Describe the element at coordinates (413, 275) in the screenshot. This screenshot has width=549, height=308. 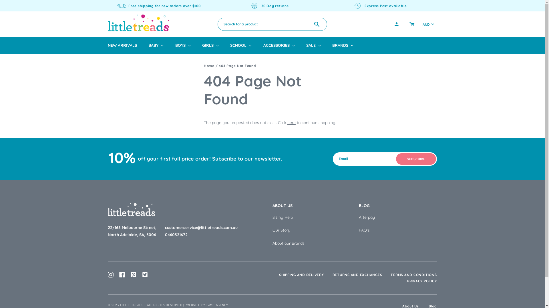
I see `TERMS AND CONDITIONS` at that location.